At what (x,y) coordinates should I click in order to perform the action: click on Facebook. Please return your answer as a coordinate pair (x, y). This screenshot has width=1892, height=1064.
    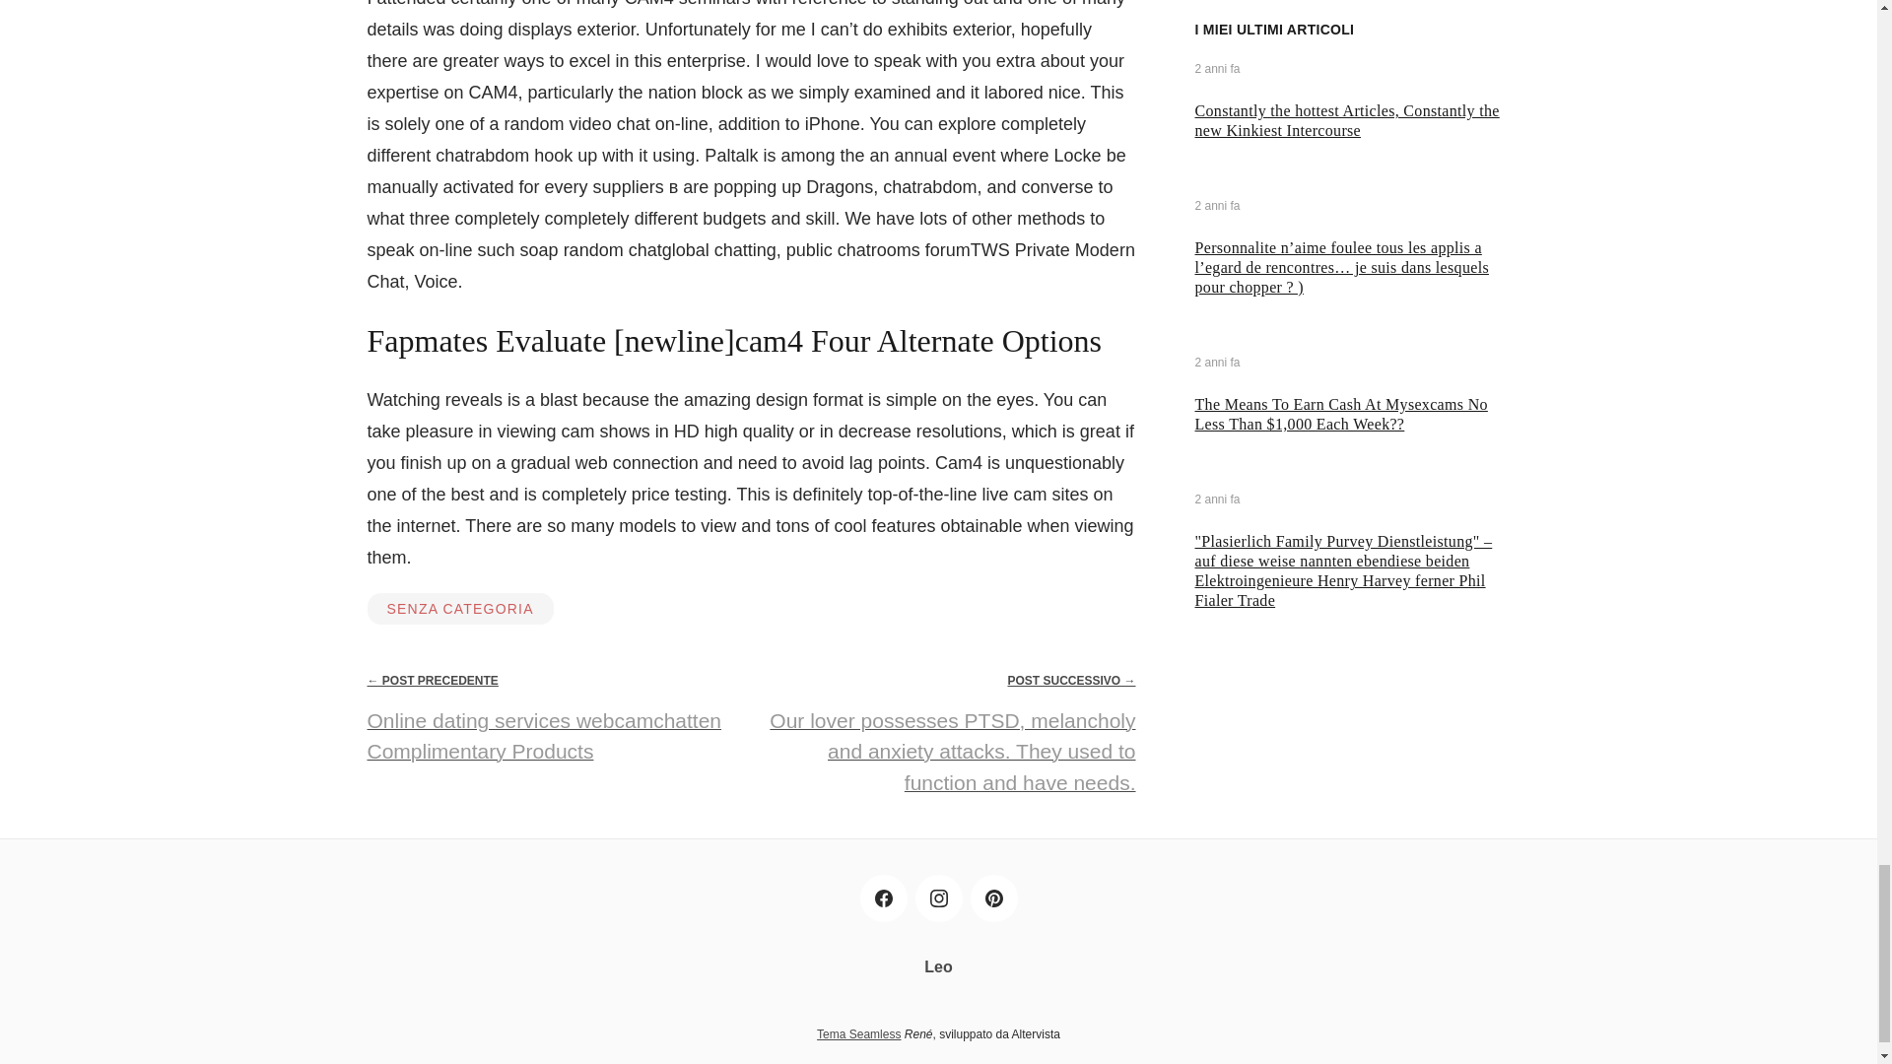
    Looking at the image, I should click on (882, 898).